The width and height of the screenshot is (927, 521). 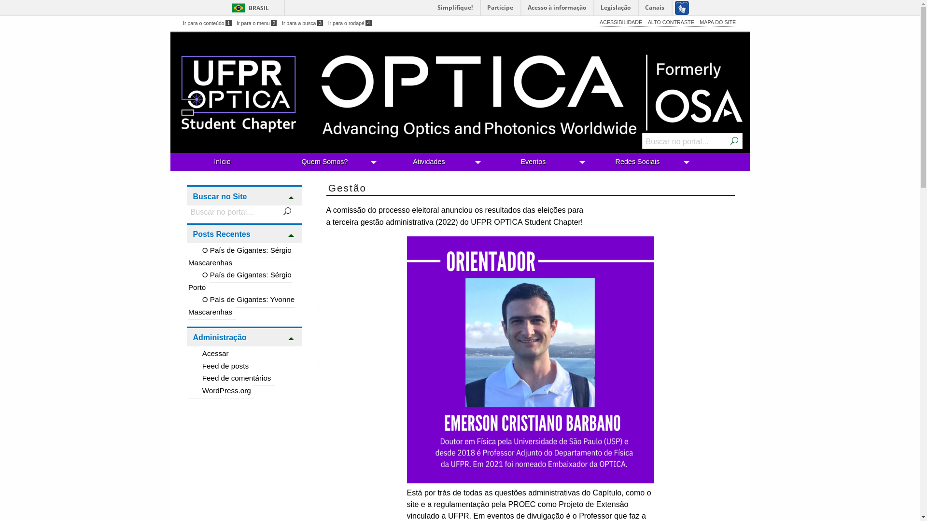 What do you see at coordinates (717, 22) in the screenshot?
I see `MAPA DO SITE` at bounding box center [717, 22].